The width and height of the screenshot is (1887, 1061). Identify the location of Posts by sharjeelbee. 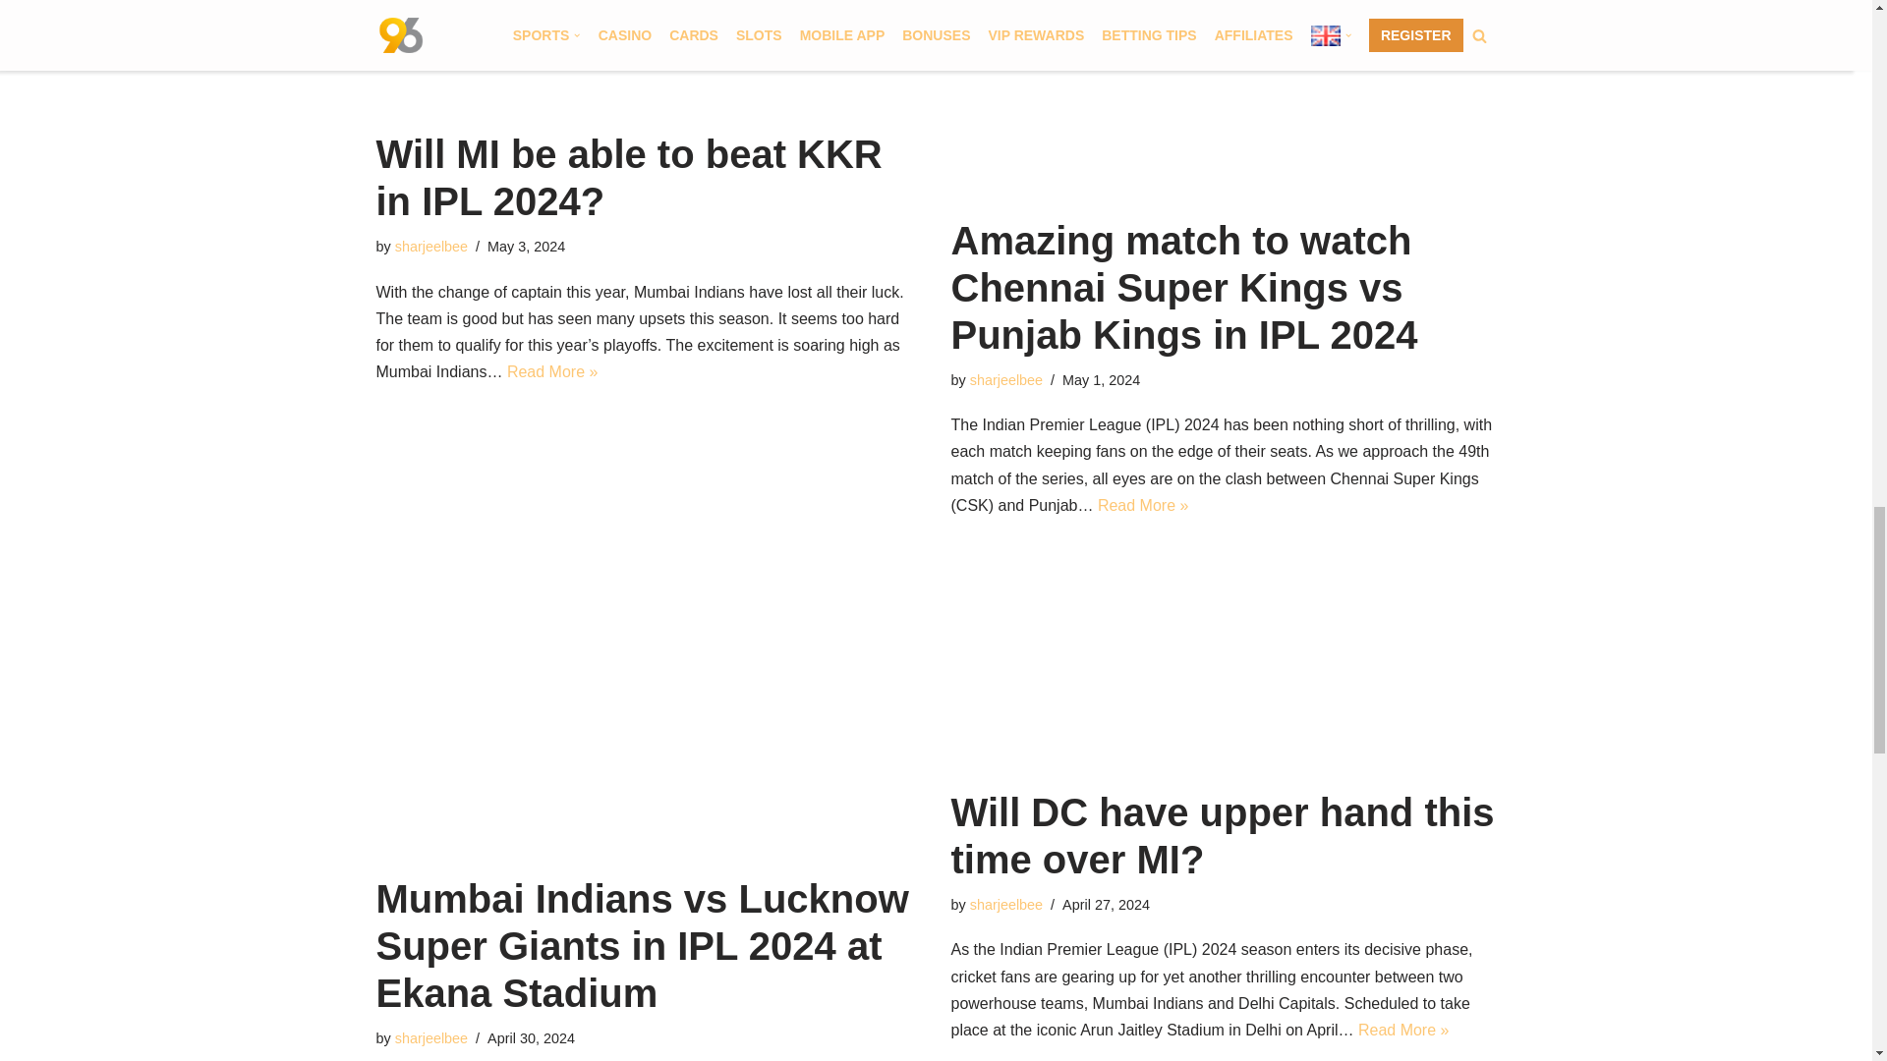
(1006, 380).